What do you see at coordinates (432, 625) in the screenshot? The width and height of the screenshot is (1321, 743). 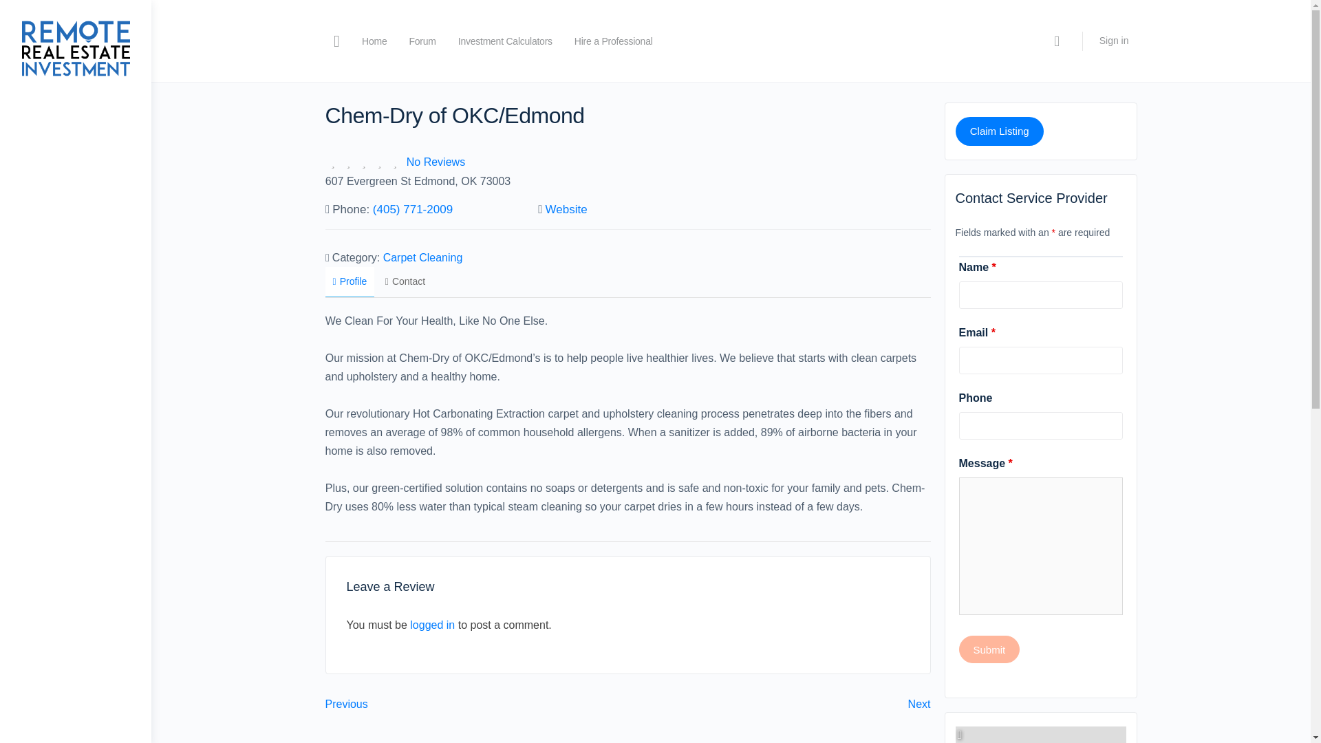 I see `logged in` at bounding box center [432, 625].